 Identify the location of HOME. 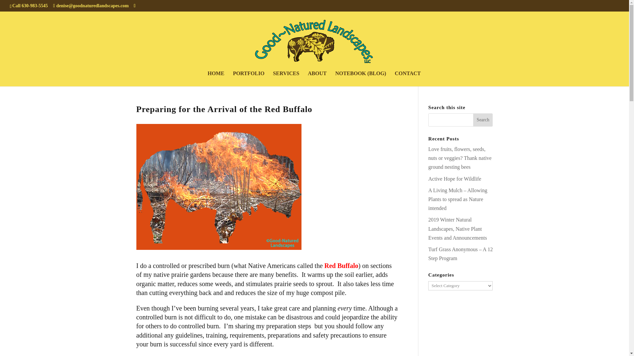
(216, 79).